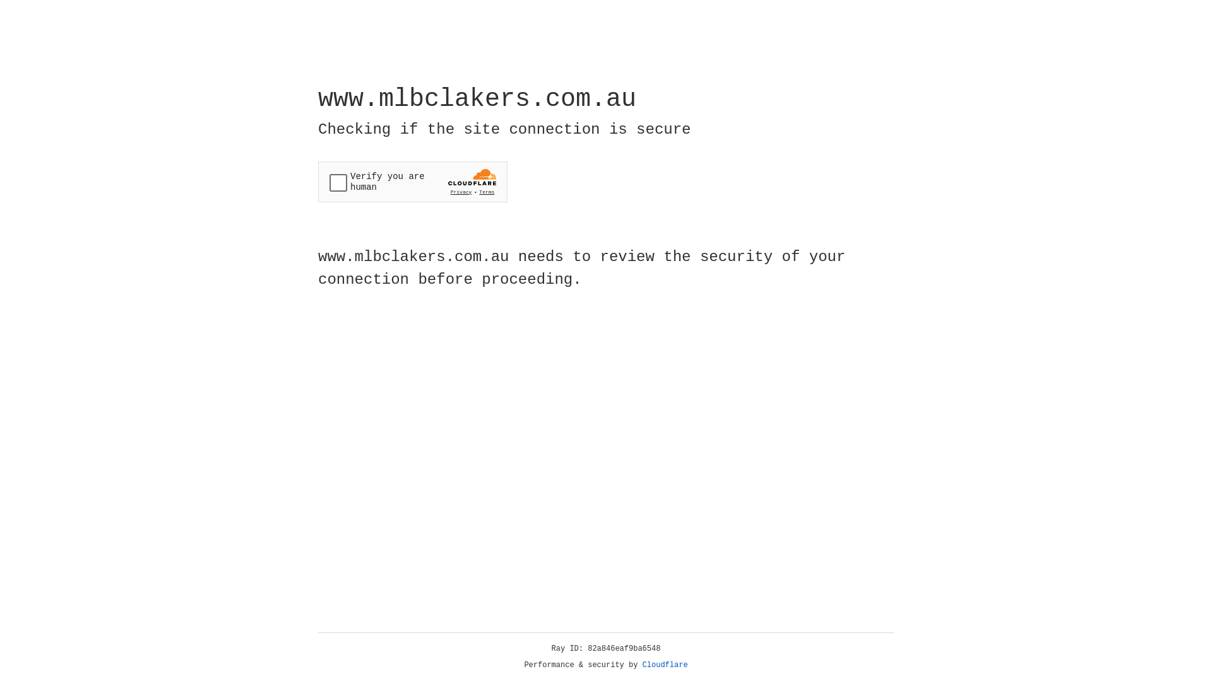  I want to click on Widget containing a Cloudflare security challenge, so click(413, 182).